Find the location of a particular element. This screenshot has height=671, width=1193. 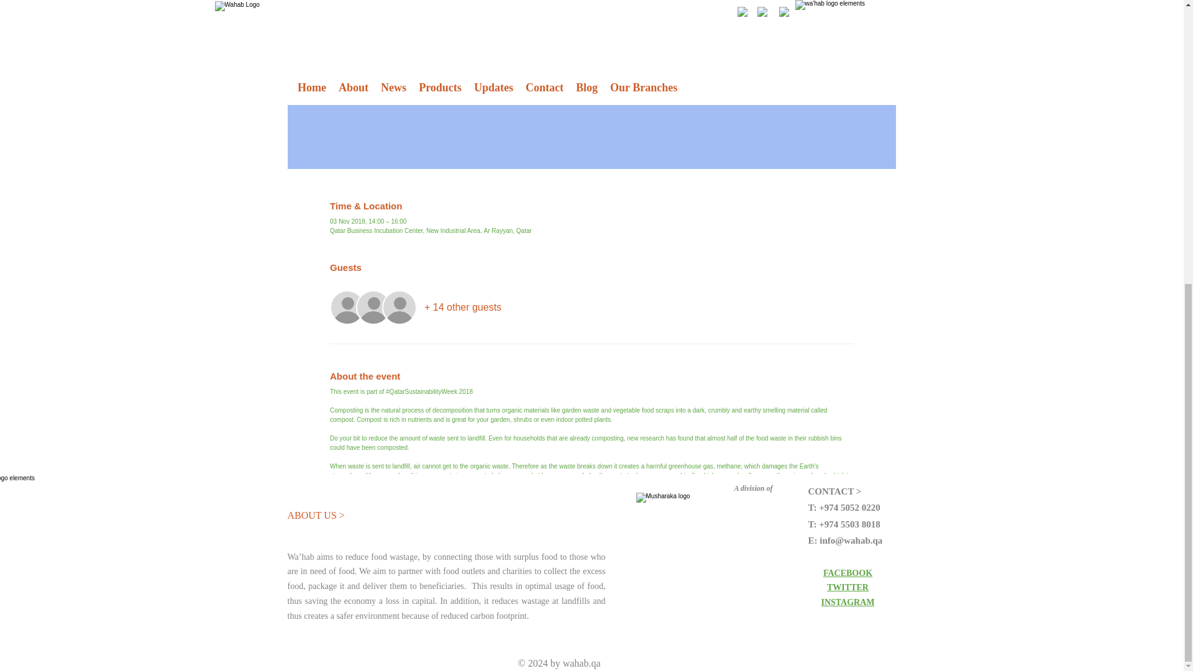

INSTAGRAM is located at coordinates (848, 603).